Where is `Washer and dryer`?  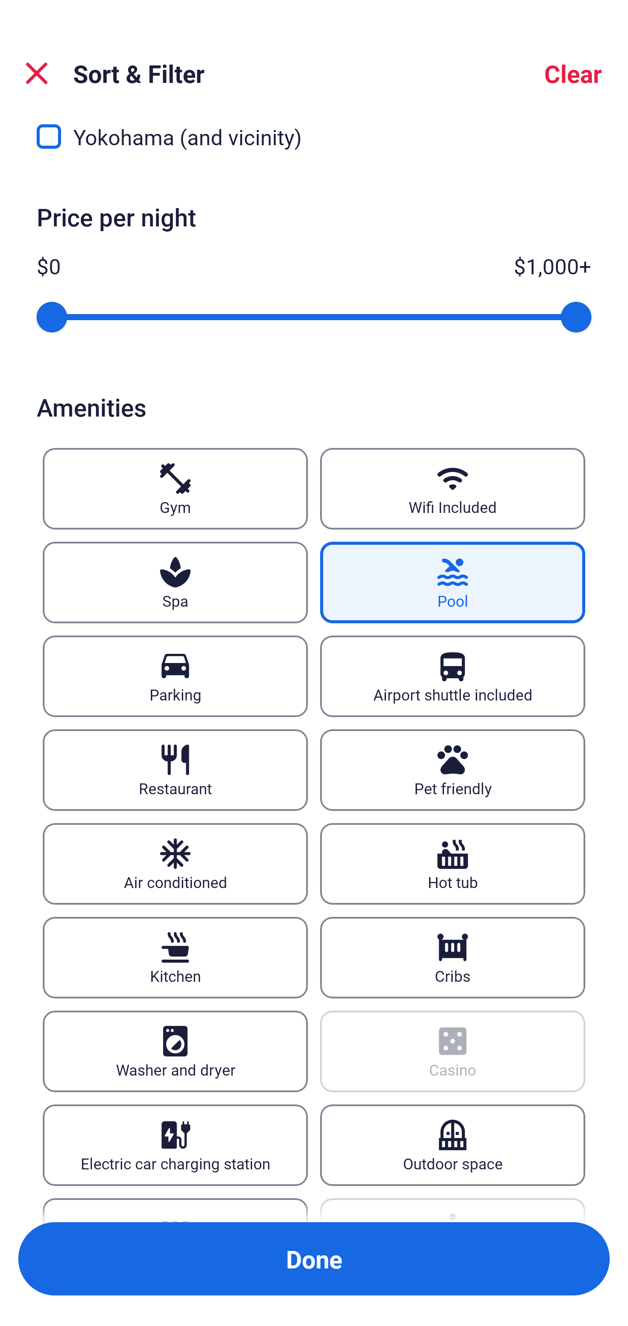 Washer and dryer is located at coordinates (175, 1051).